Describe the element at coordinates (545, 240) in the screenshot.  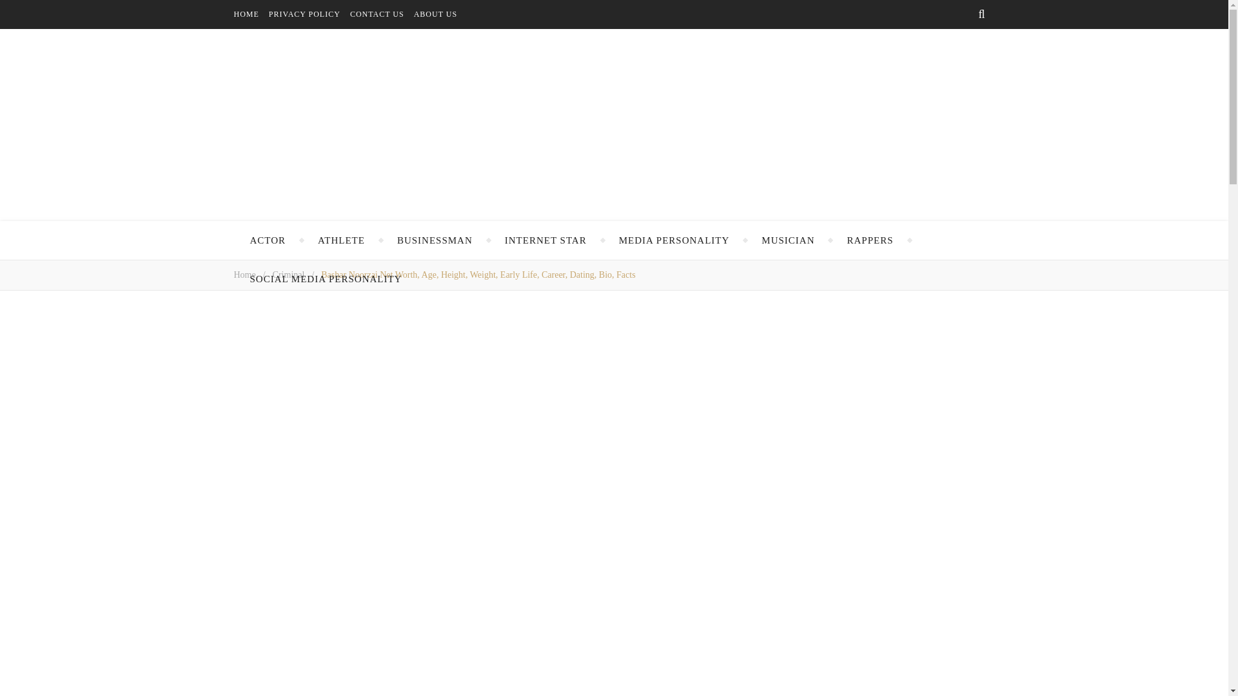
I see `INTERNET STAR` at that location.